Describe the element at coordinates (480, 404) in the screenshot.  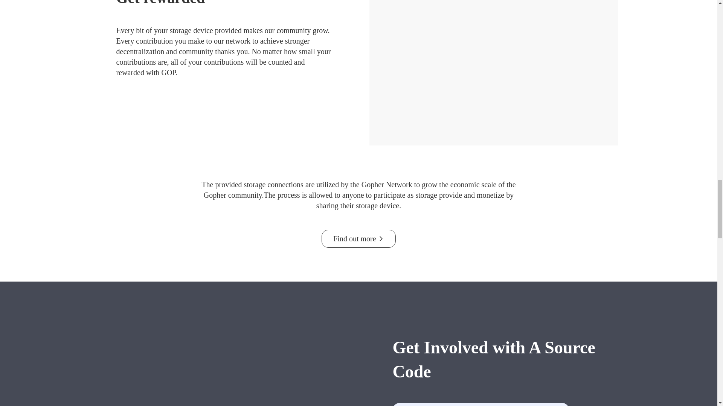
I see `Start building for Gopher Network` at that location.